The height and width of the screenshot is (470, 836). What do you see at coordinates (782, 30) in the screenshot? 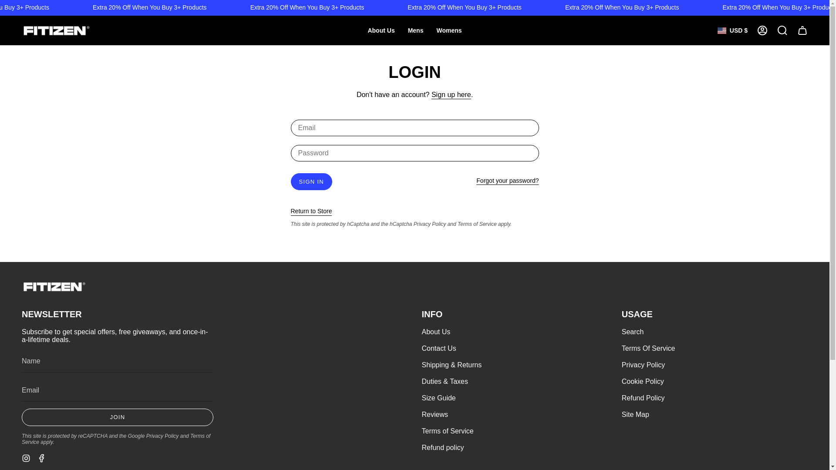
I see `Search` at bounding box center [782, 30].